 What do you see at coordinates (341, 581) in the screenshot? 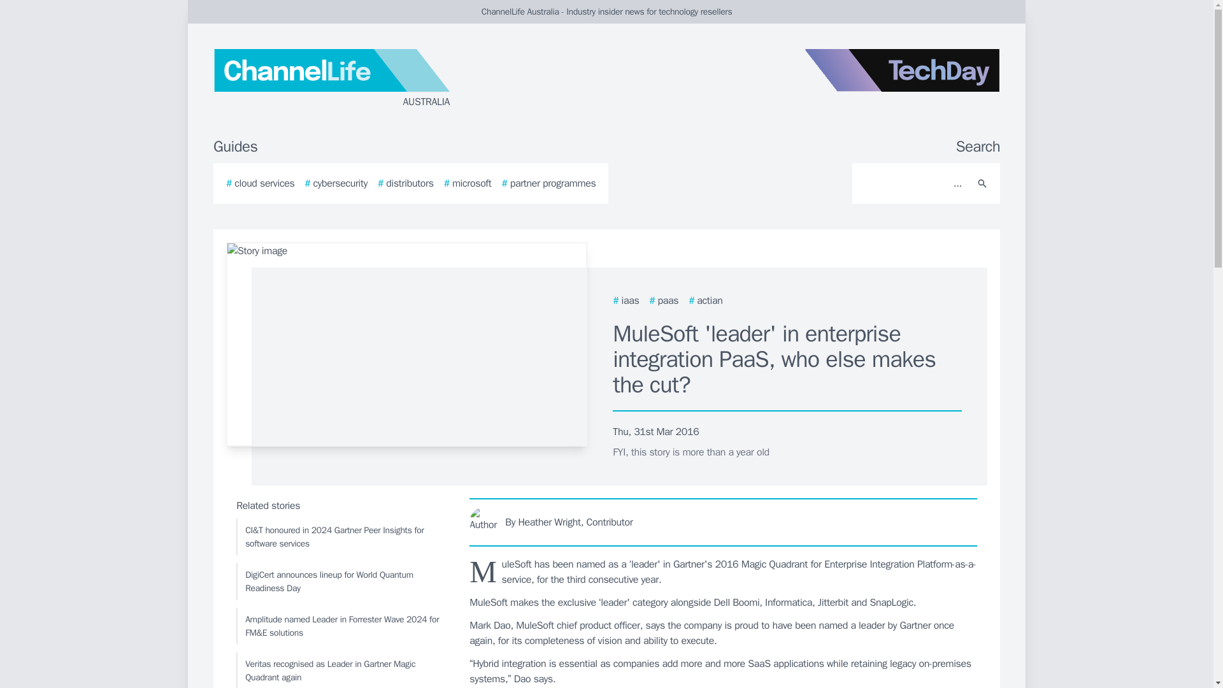
I see `DigiCert announces lineup for World Quantum Readiness Day` at bounding box center [341, 581].